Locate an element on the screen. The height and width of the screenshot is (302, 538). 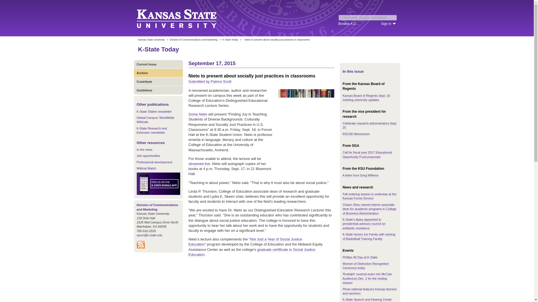
K-State Olathe newsletter is located at coordinates (154, 112).